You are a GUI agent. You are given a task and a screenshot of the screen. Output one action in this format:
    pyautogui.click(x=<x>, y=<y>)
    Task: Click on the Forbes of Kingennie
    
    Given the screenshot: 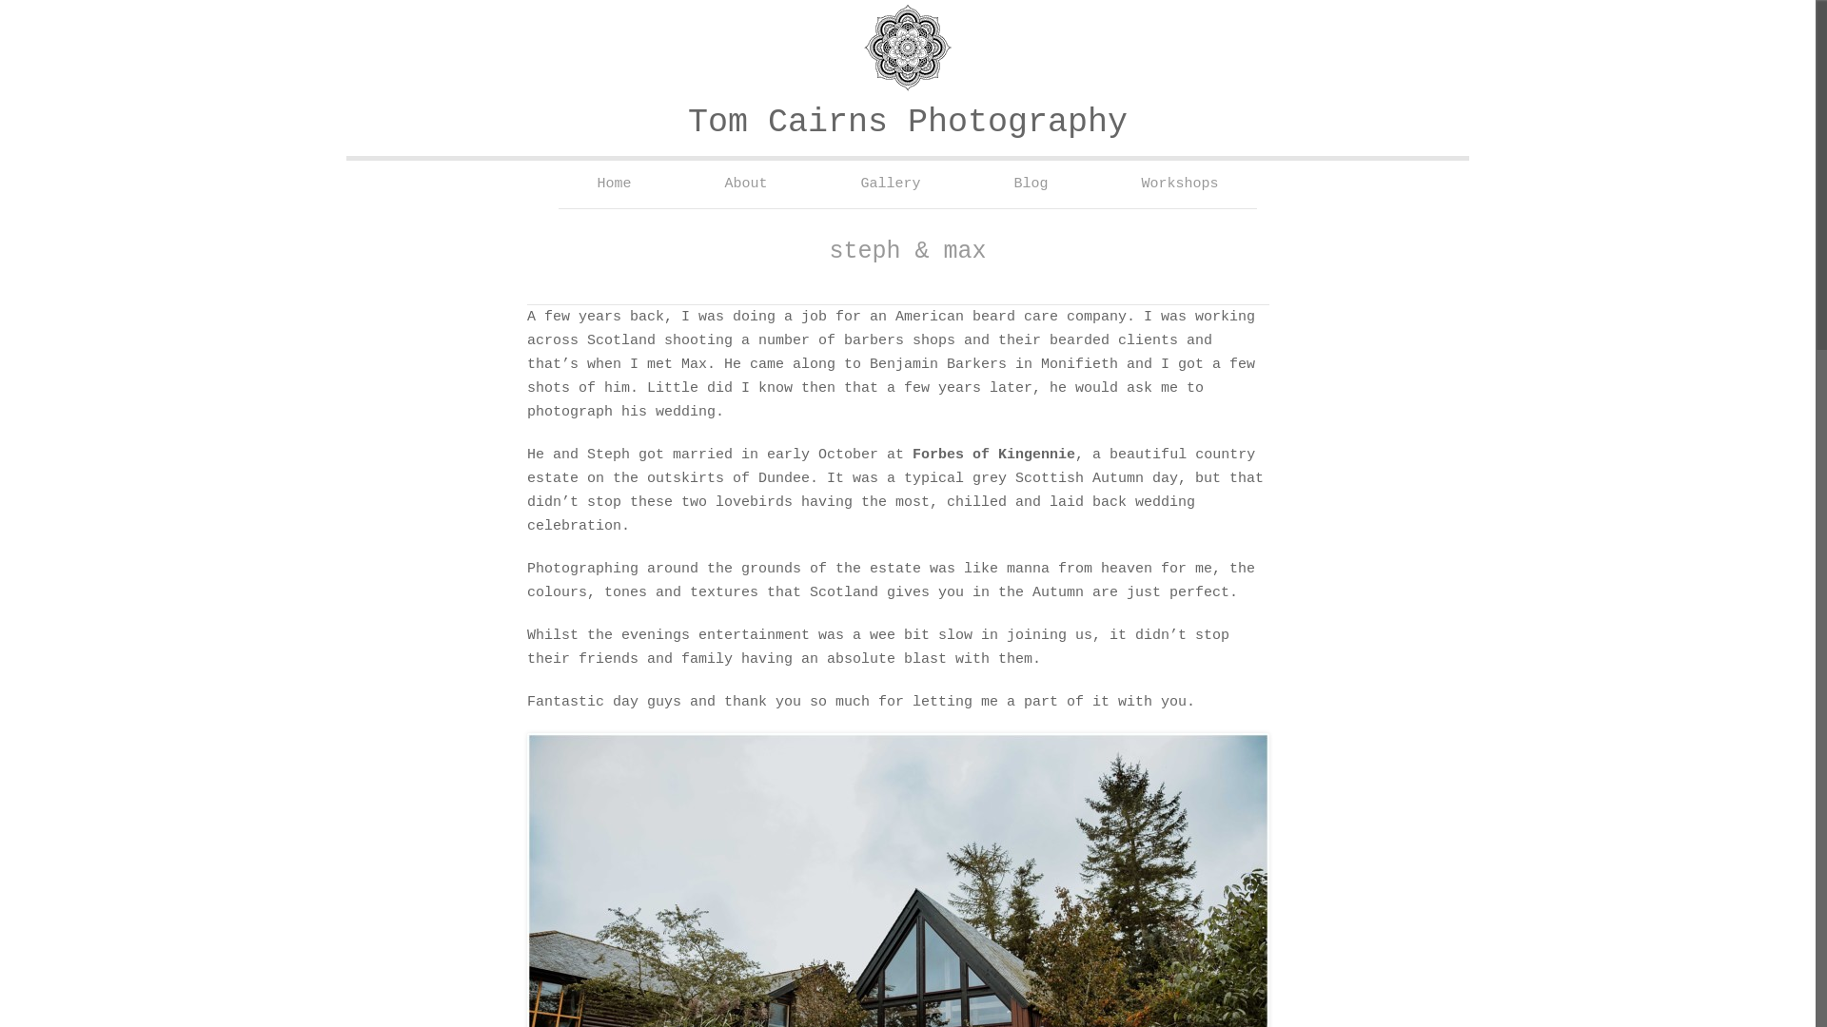 What is the action you would take?
    pyautogui.click(x=993, y=455)
    